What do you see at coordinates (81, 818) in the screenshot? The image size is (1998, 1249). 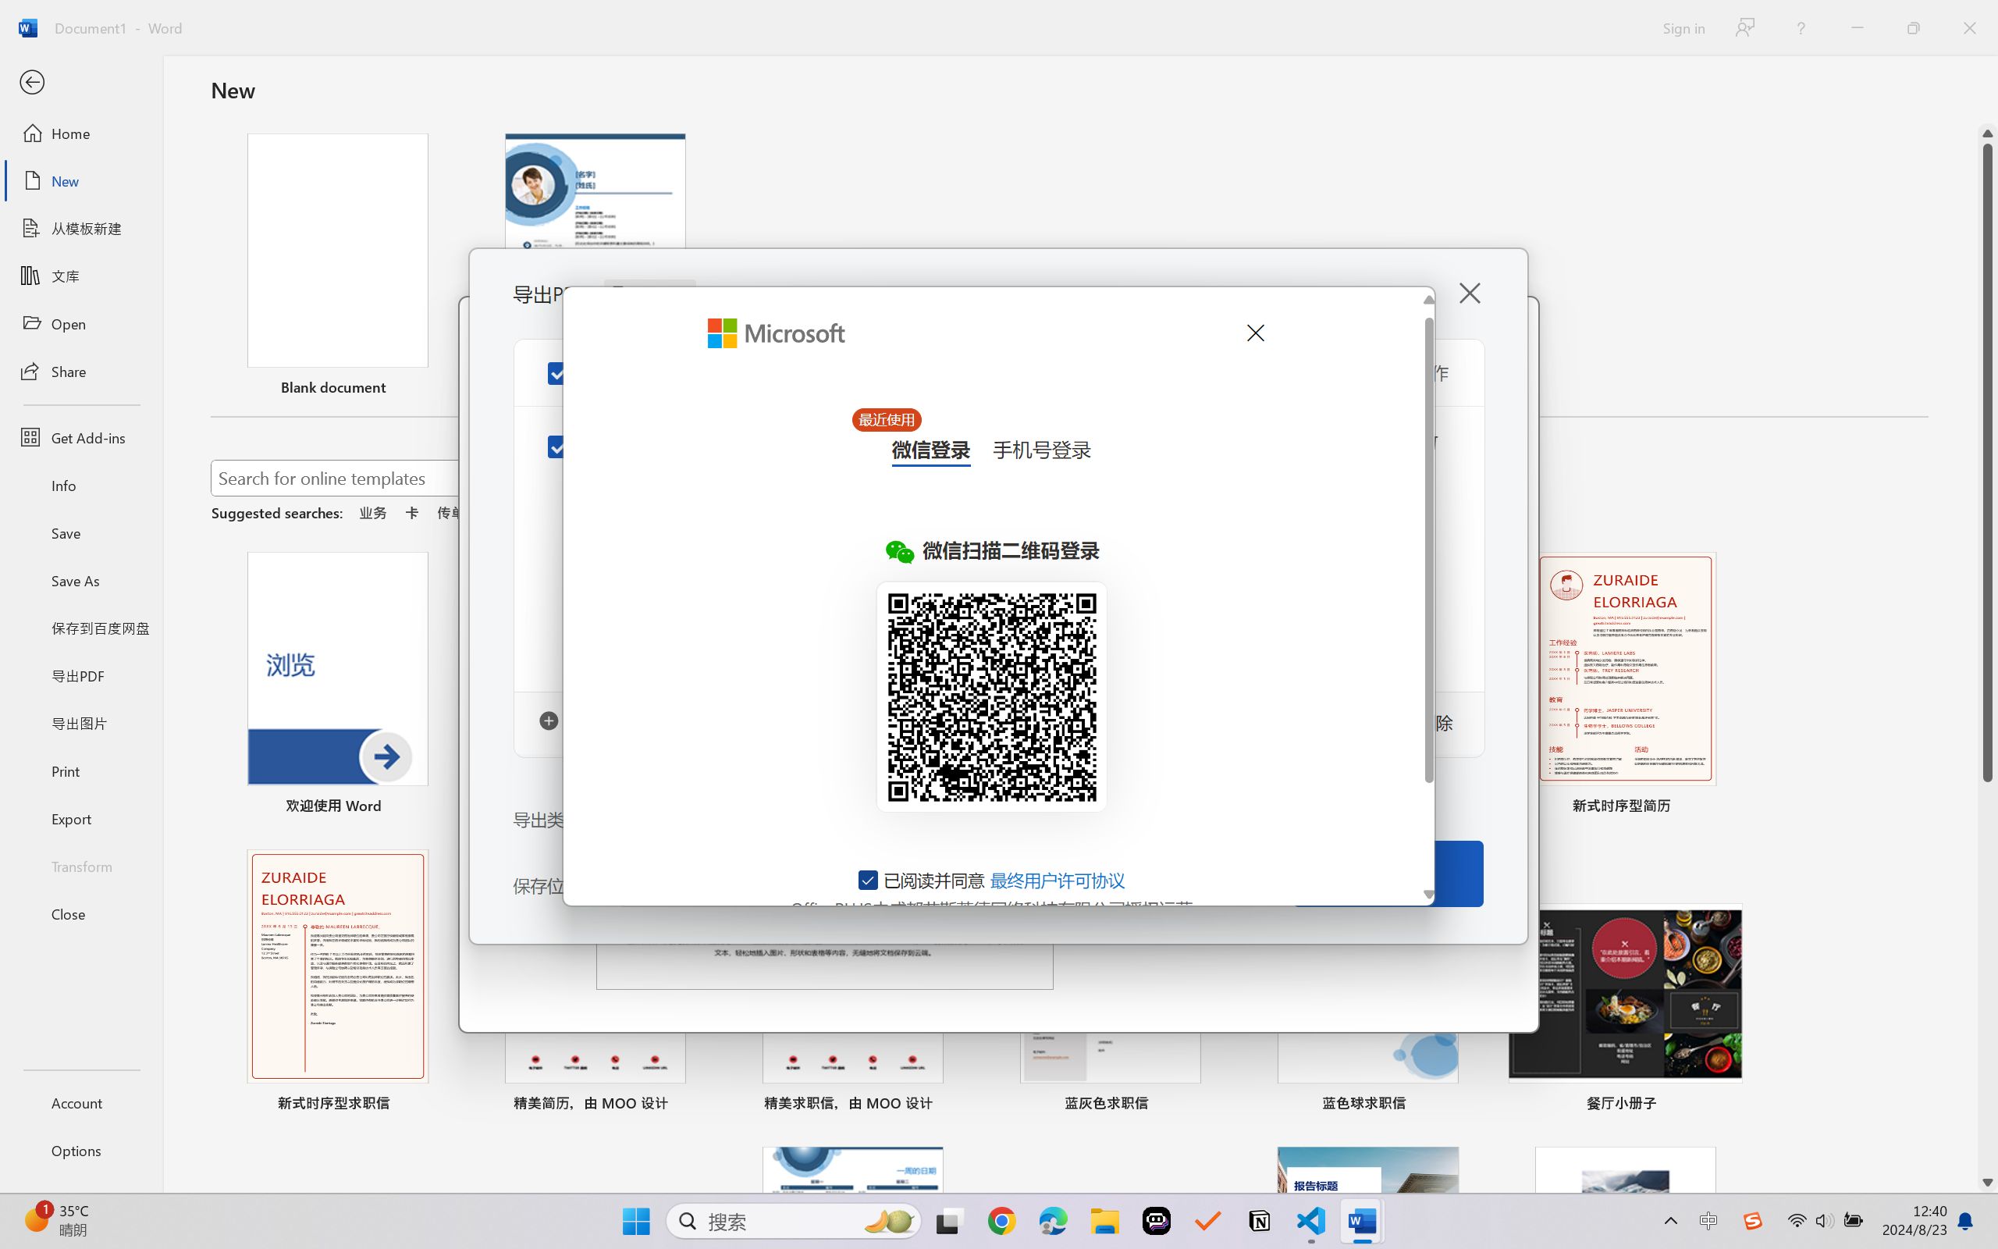 I see `Export` at bounding box center [81, 818].